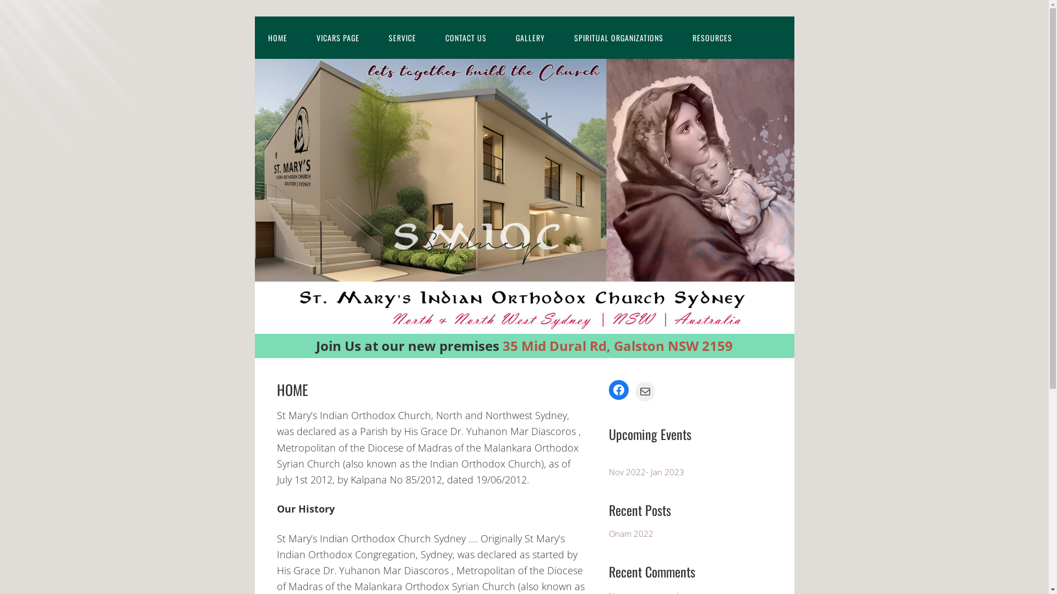 The height and width of the screenshot is (594, 1057). Describe the element at coordinates (646, 472) in the screenshot. I see `Nov 2022- Jan 2023` at that location.